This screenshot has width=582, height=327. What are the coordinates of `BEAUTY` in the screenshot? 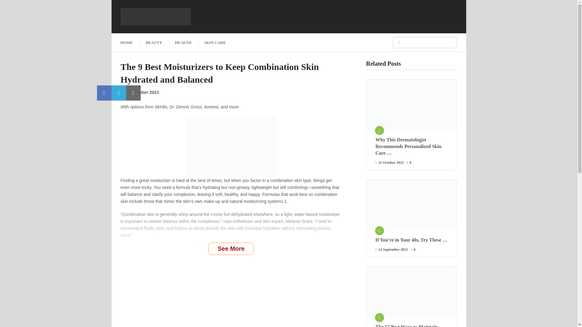 It's located at (154, 42).